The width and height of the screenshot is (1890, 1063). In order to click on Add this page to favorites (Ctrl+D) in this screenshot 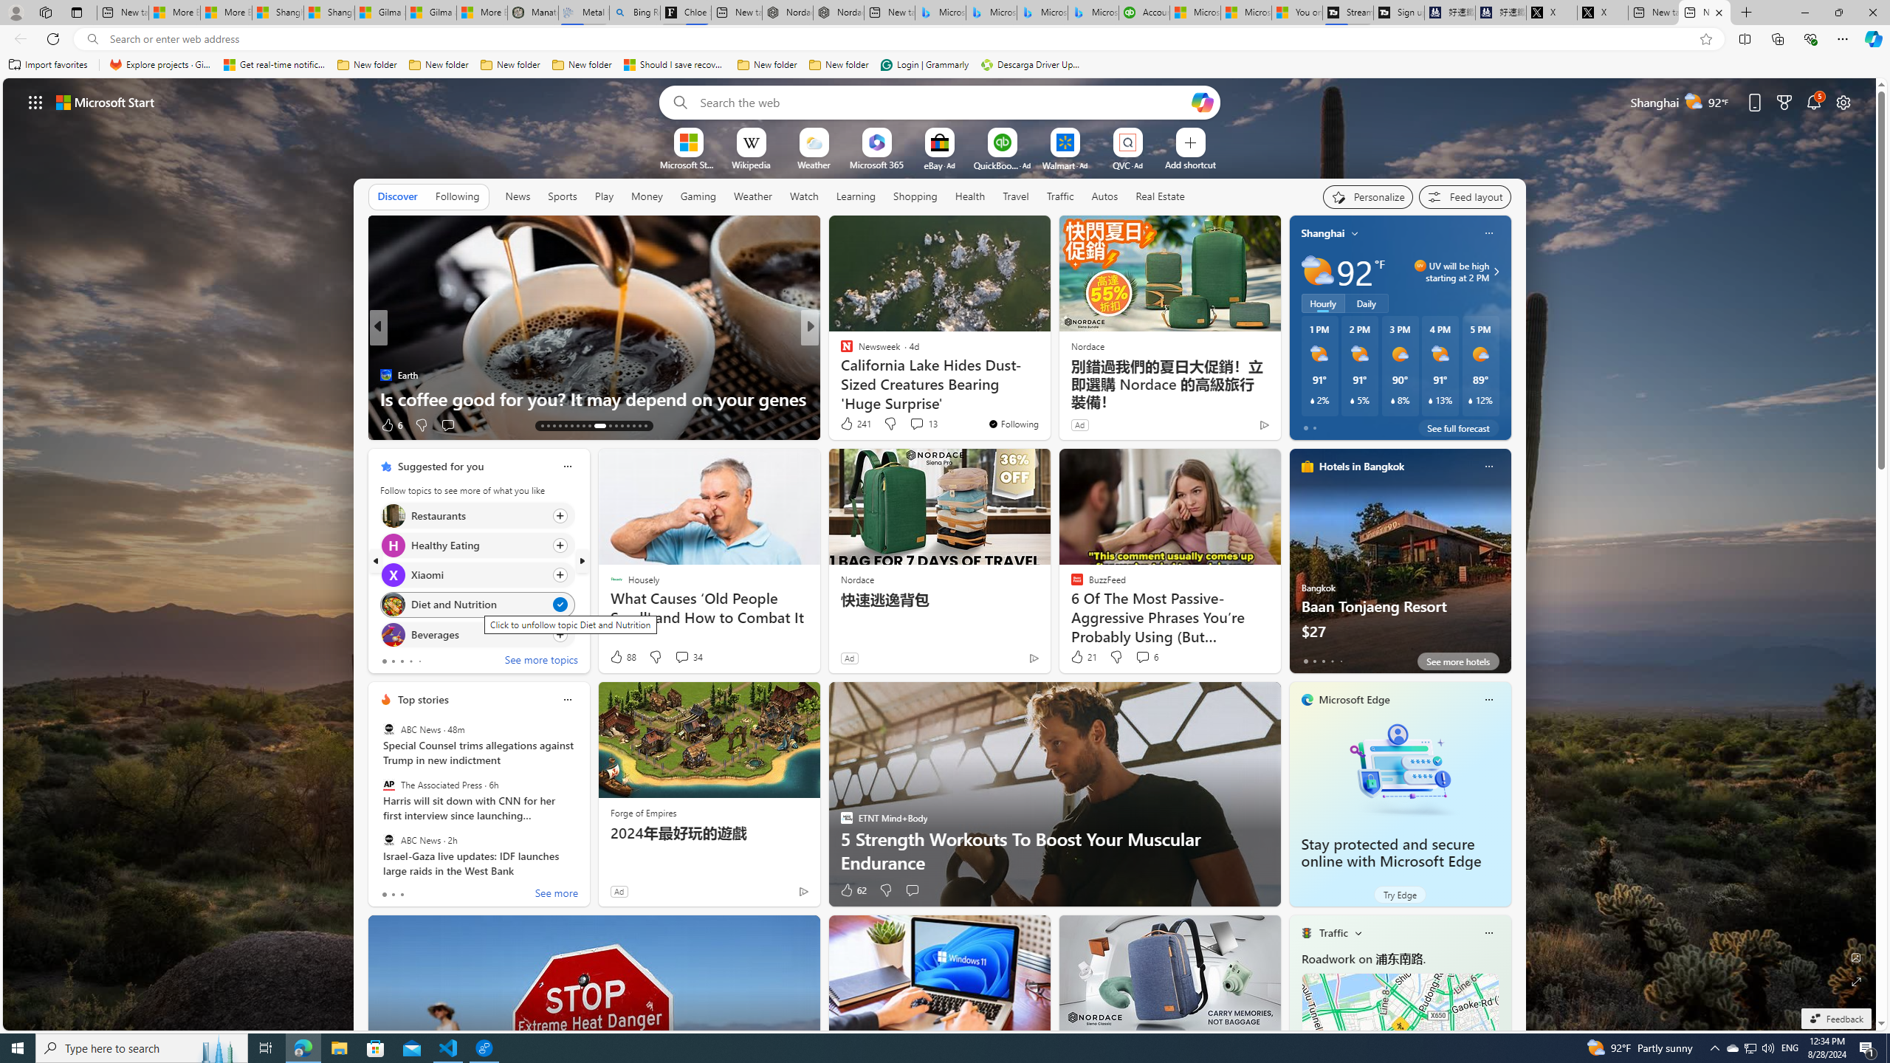, I will do `click(1707, 39)`.